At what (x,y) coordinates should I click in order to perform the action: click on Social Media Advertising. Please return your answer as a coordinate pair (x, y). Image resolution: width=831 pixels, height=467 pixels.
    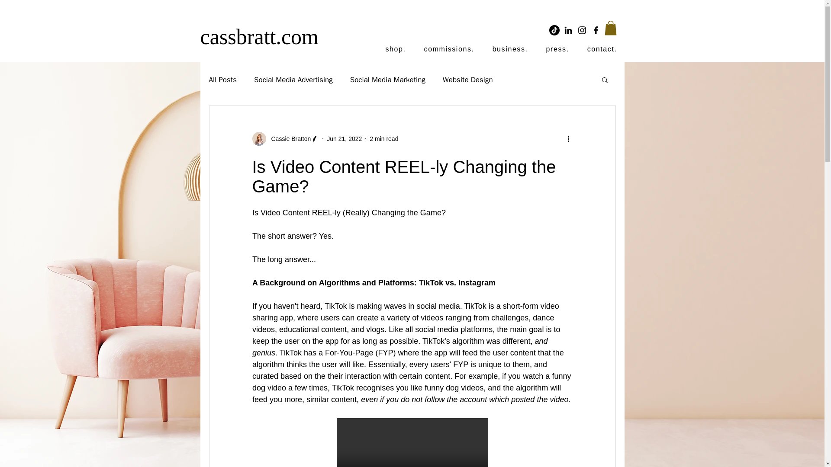
    Looking at the image, I should click on (293, 79).